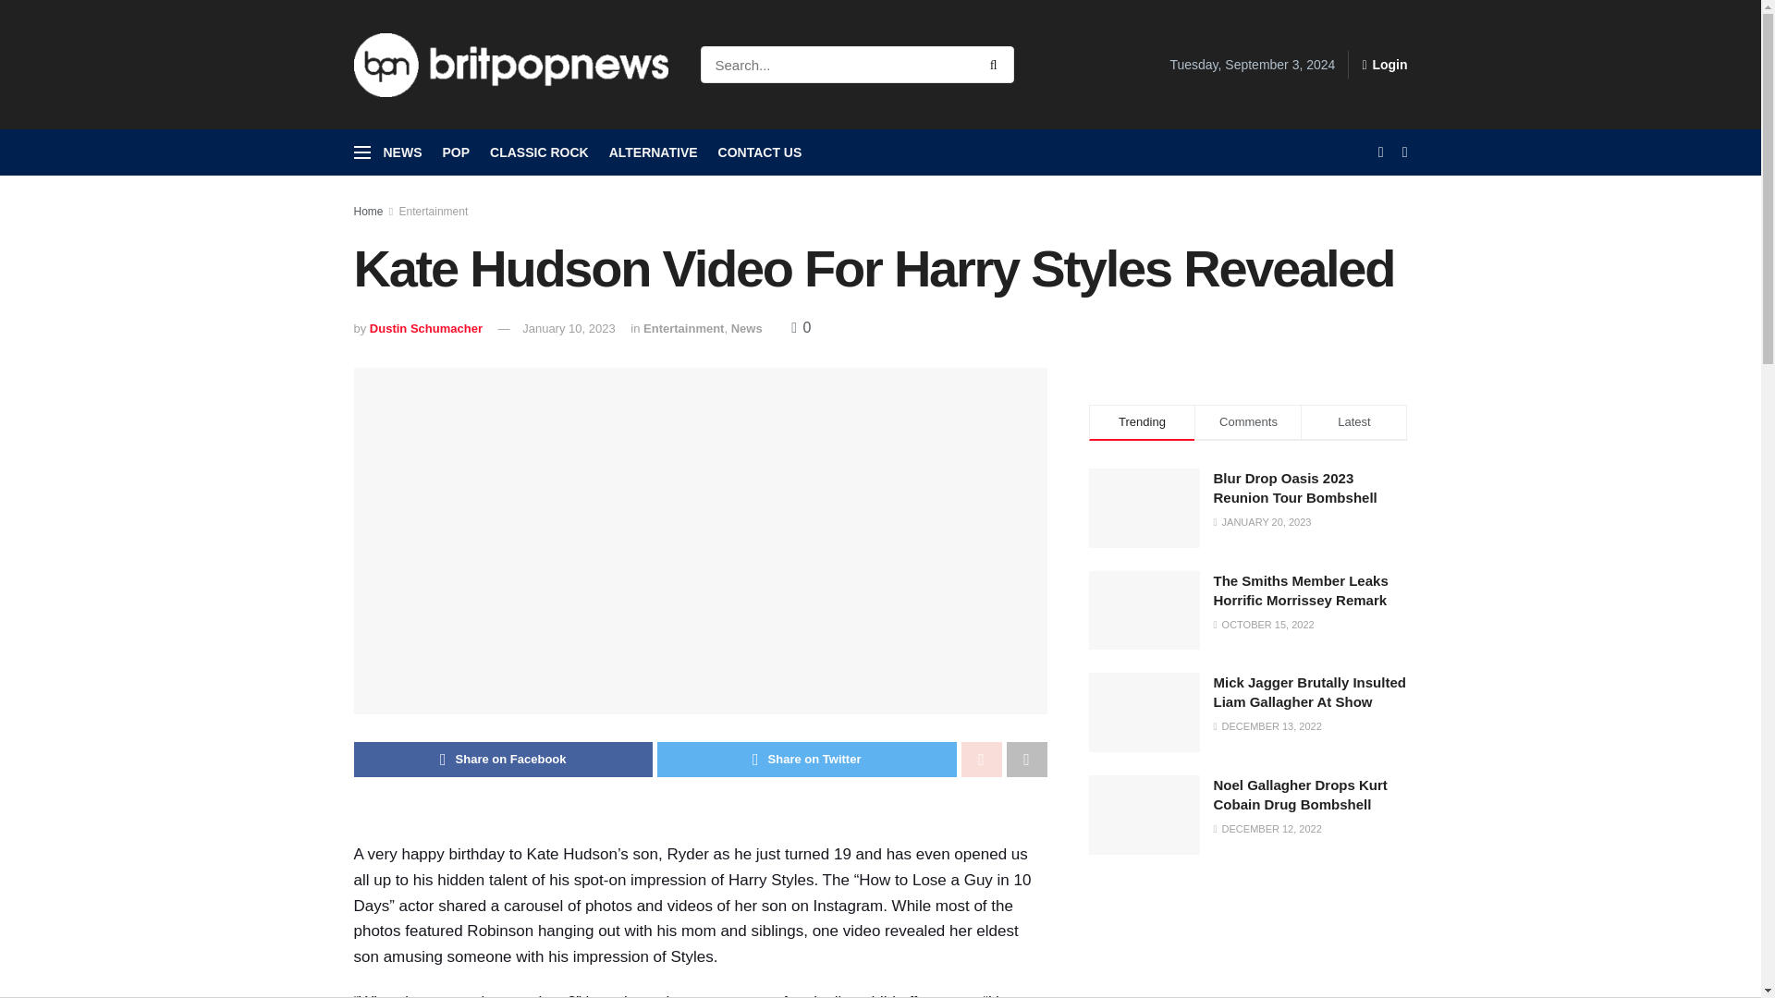 The image size is (1775, 998). Describe the element at coordinates (568, 327) in the screenshot. I see `January 10, 2023` at that location.